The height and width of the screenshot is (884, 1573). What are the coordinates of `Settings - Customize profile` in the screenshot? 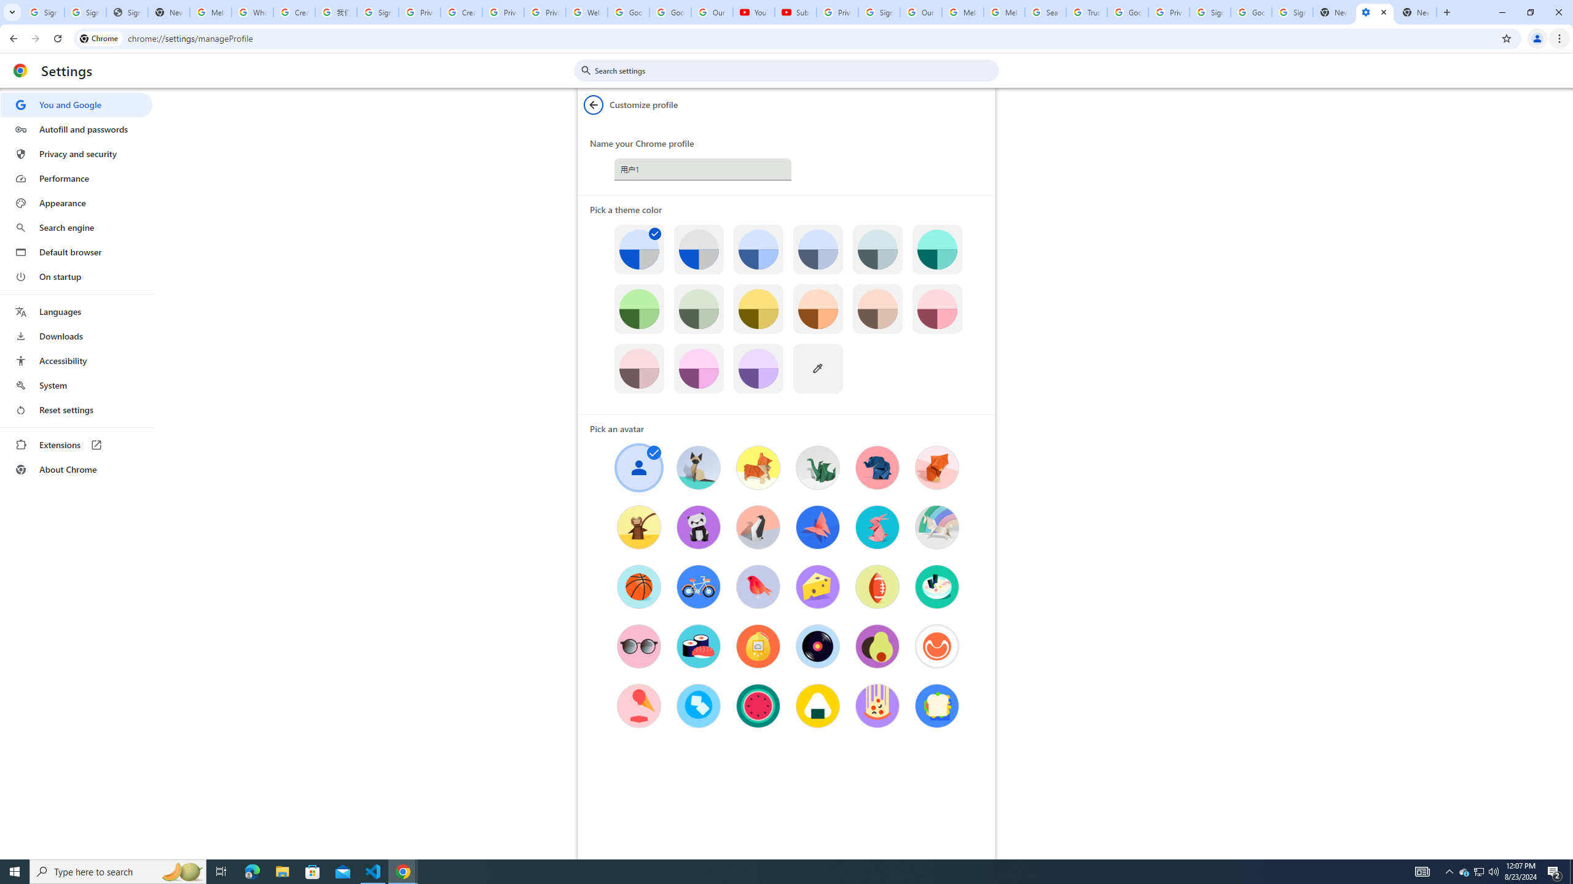 It's located at (1374, 12).